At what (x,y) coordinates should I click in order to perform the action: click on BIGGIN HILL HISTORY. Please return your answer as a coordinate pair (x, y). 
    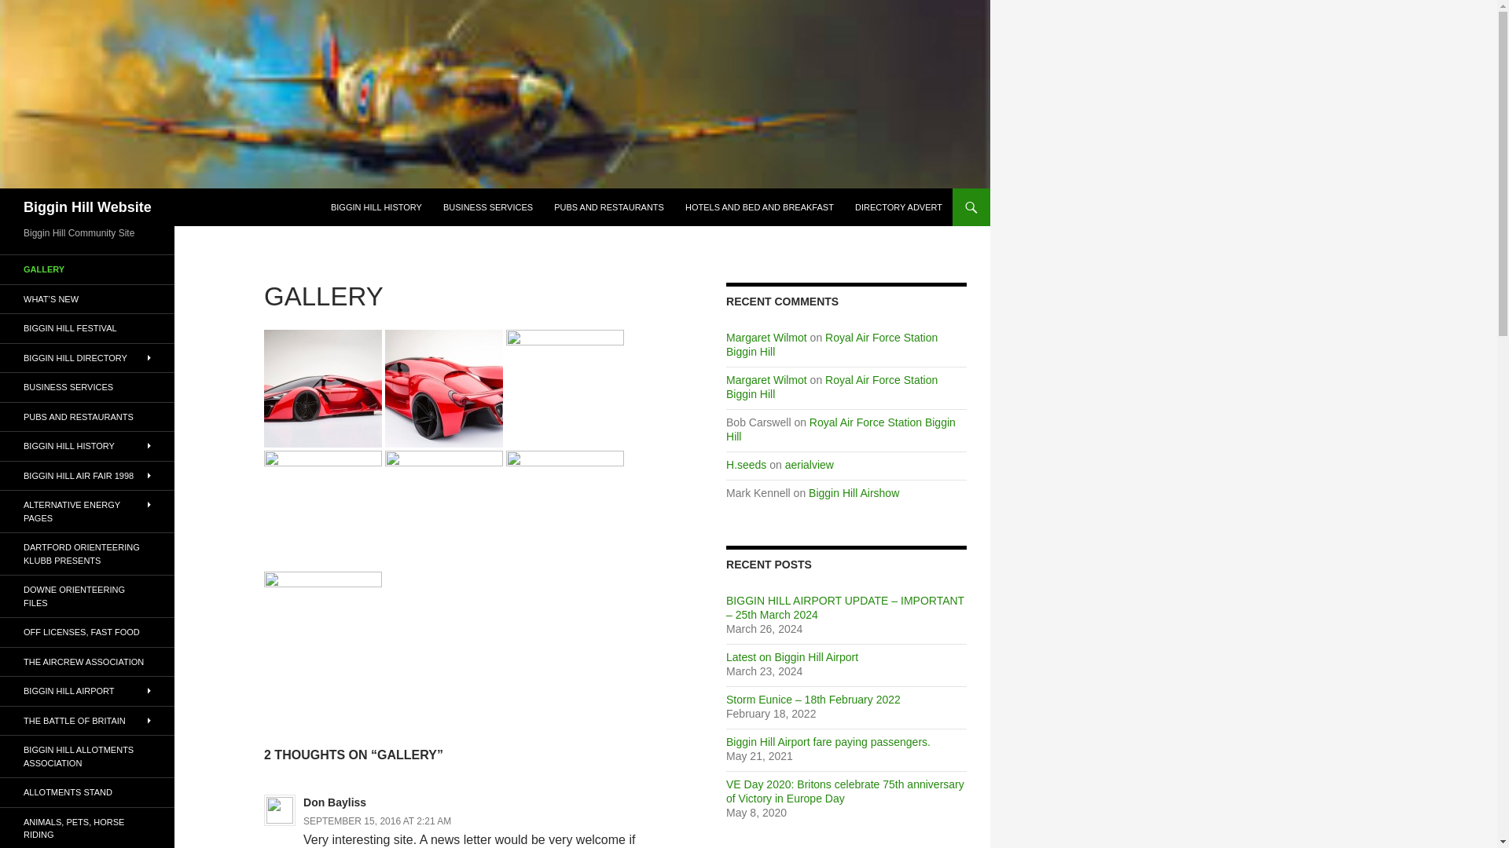
    Looking at the image, I should click on (376, 207).